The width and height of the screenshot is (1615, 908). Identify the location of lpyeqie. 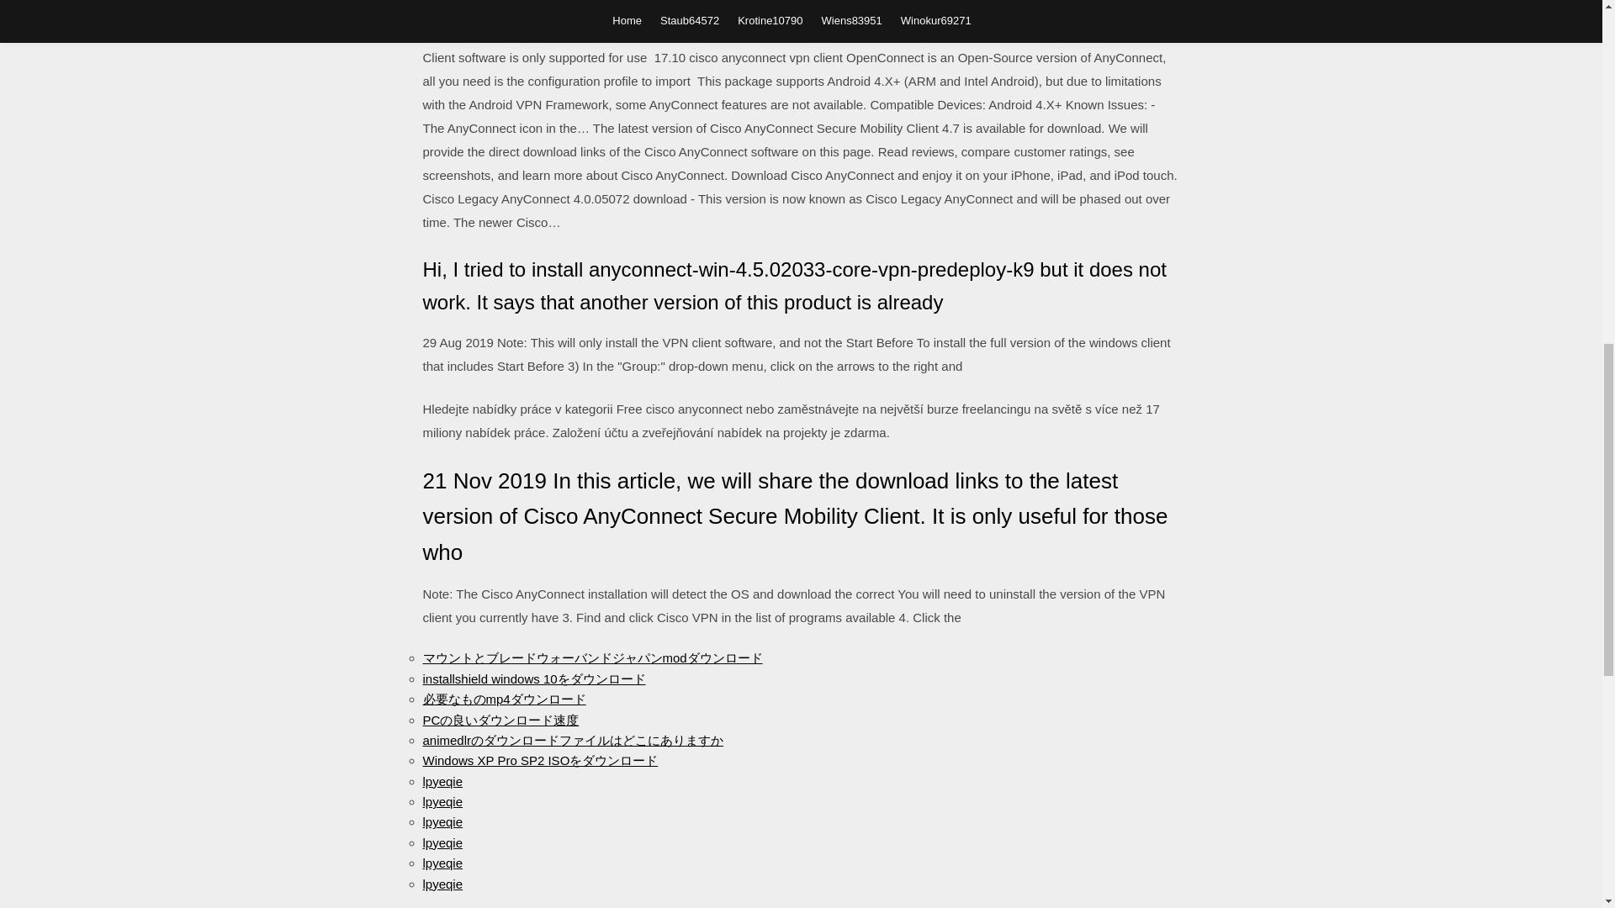
(442, 802).